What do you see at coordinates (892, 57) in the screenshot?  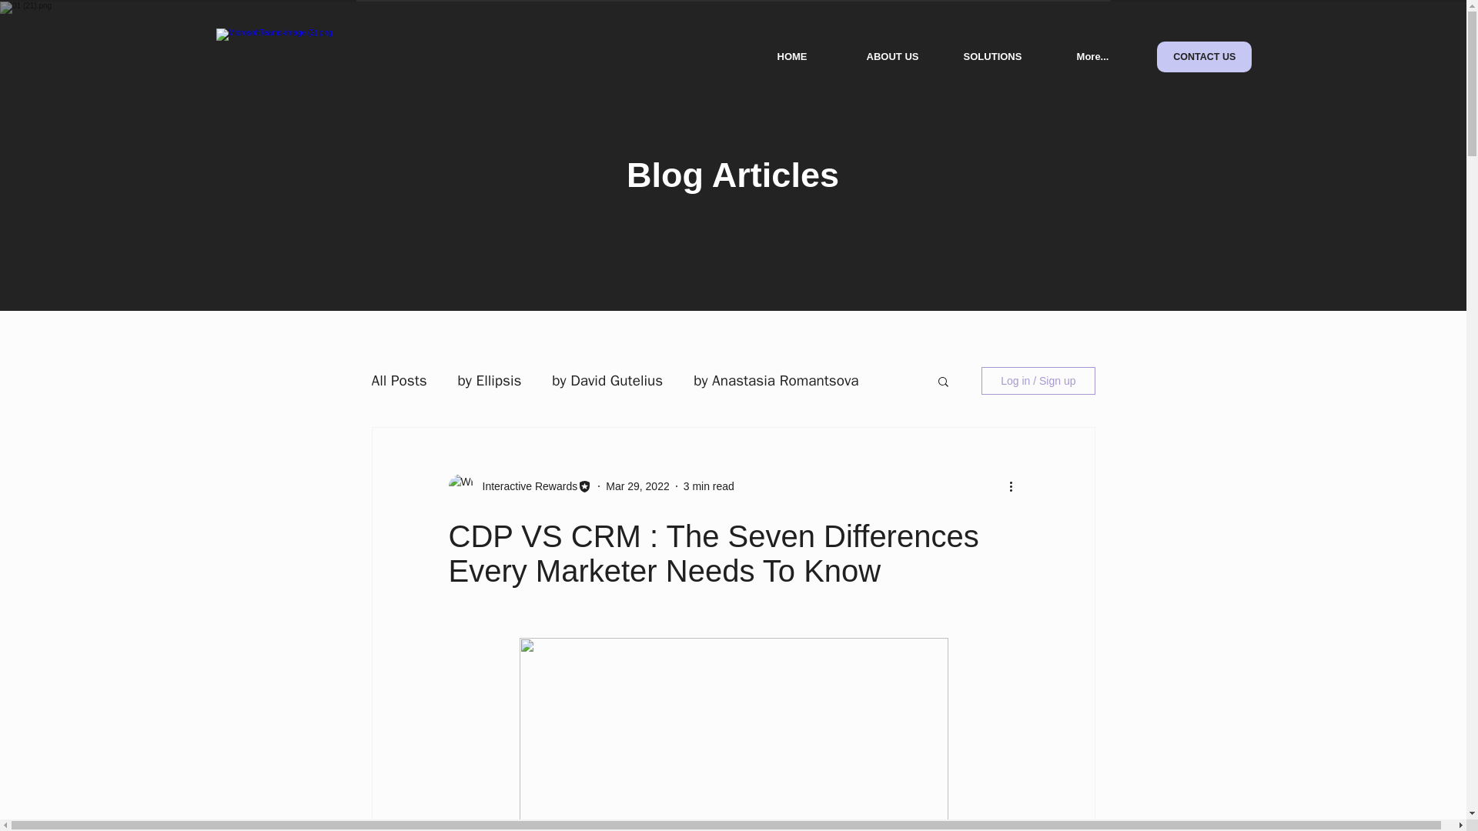 I see `ABOUT US` at bounding box center [892, 57].